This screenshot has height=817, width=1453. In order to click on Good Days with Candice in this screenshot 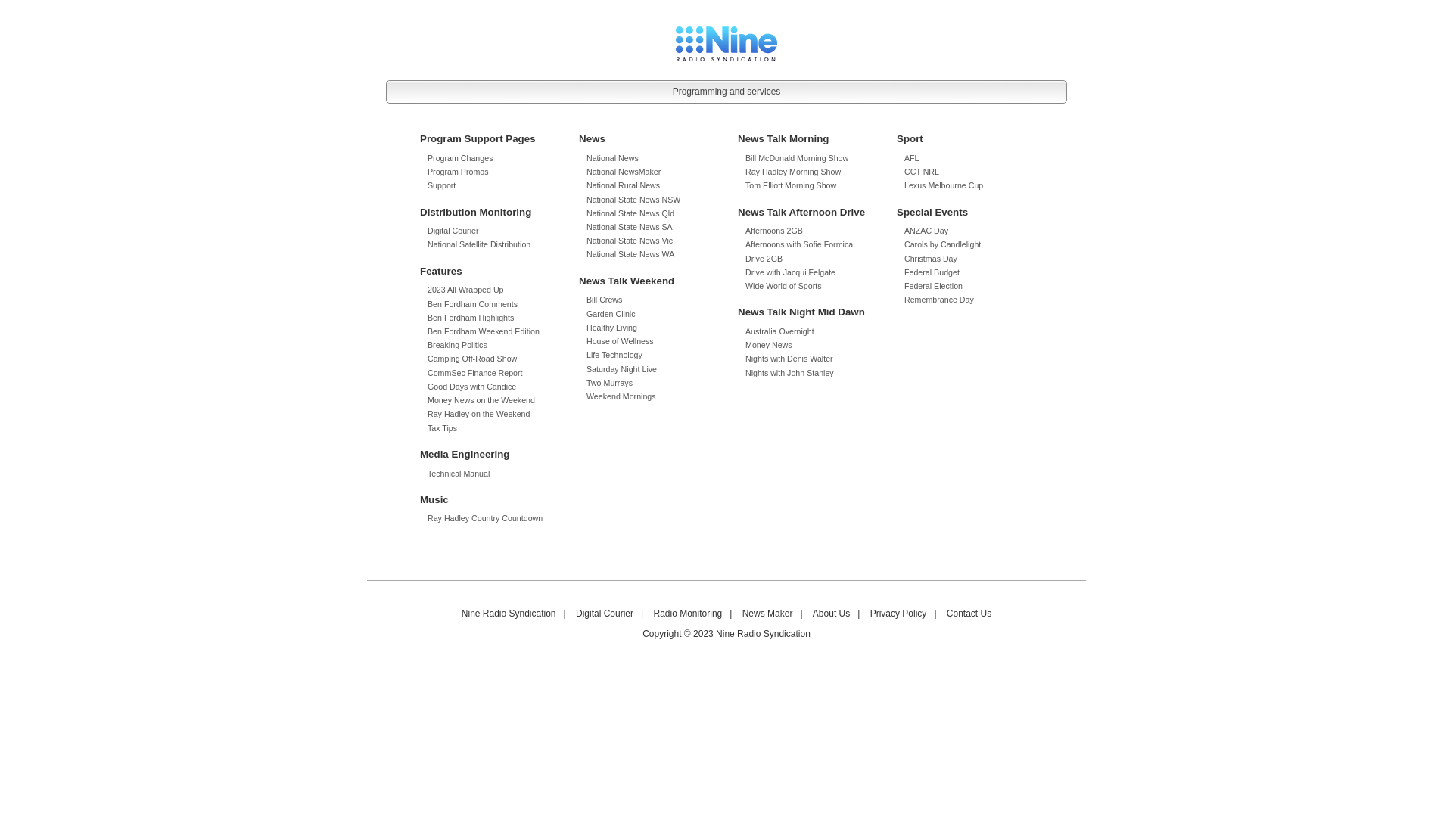, I will do `click(472, 387)`.